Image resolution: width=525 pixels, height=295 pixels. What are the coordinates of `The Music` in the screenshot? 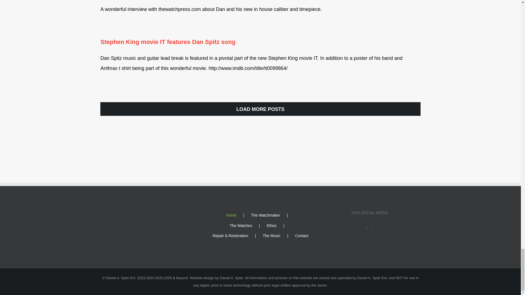 It's located at (279, 236).